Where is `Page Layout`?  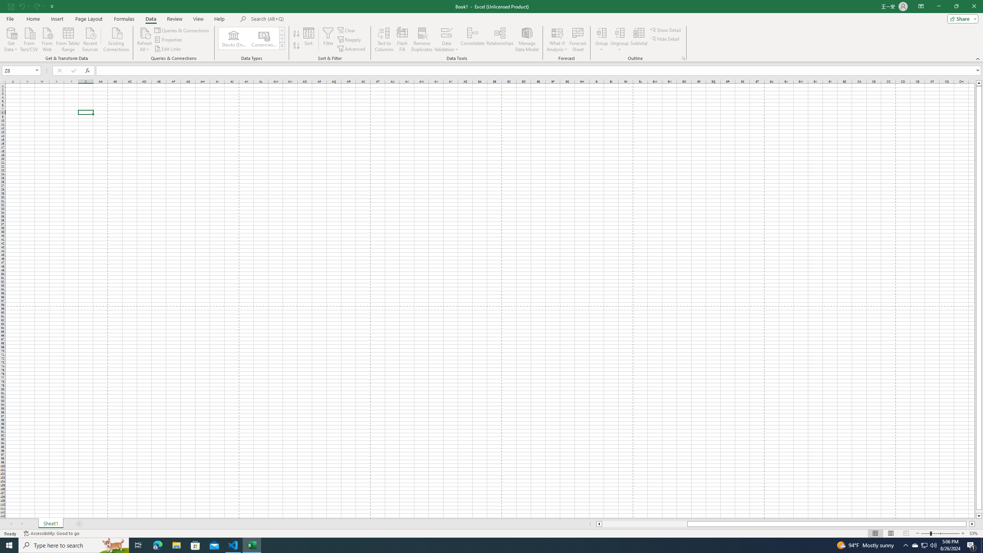 Page Layout is located at coordinates (890, 533).